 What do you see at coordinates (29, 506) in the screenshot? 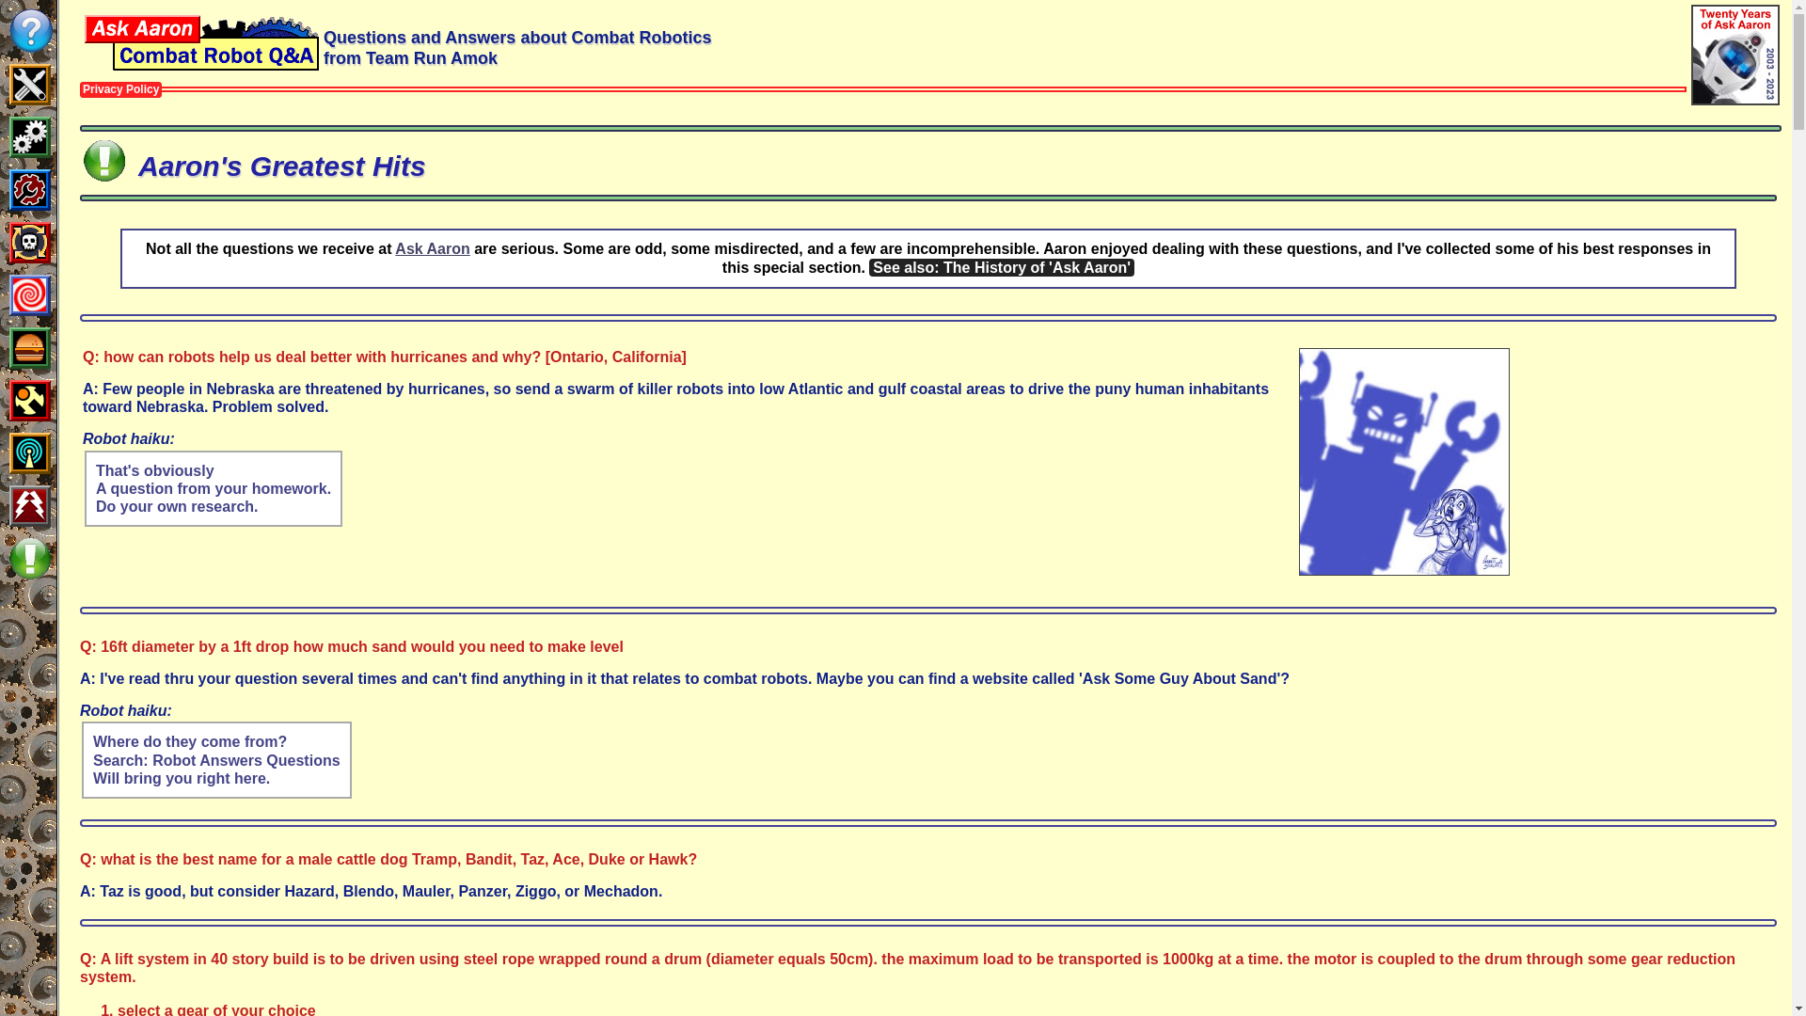
I see `Lithum Polymer Battery FAQ` at bounding box center [29, 506].